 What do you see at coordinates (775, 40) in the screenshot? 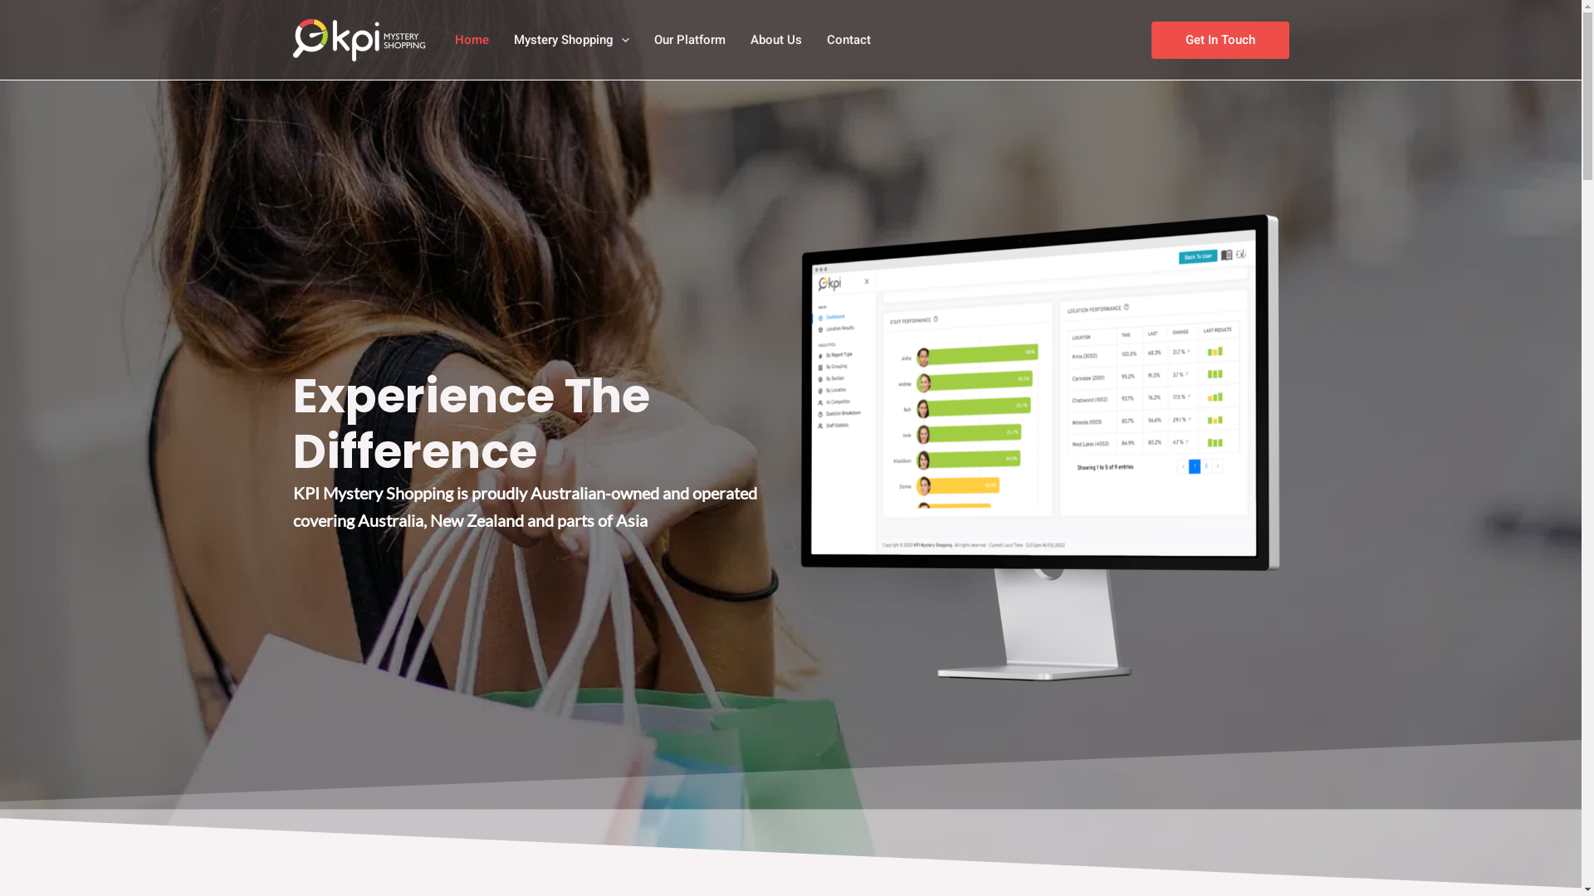
I see `About Us` at bounding box center [775, 40].